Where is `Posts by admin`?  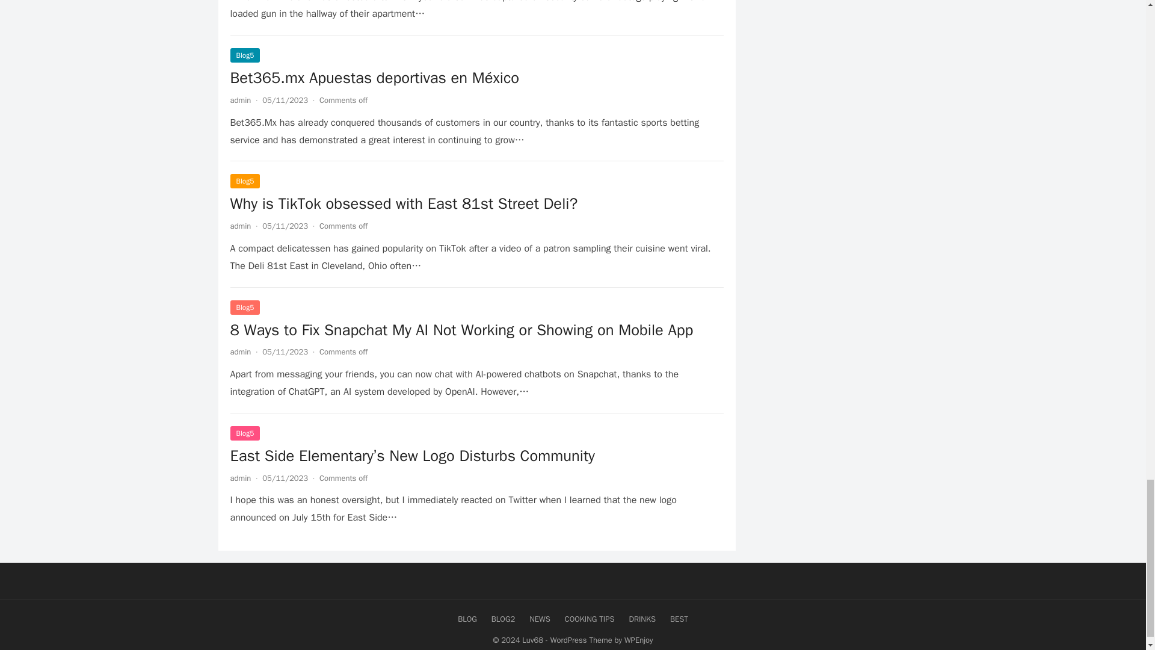 Posts by admin is located at coordinates (240, 478).